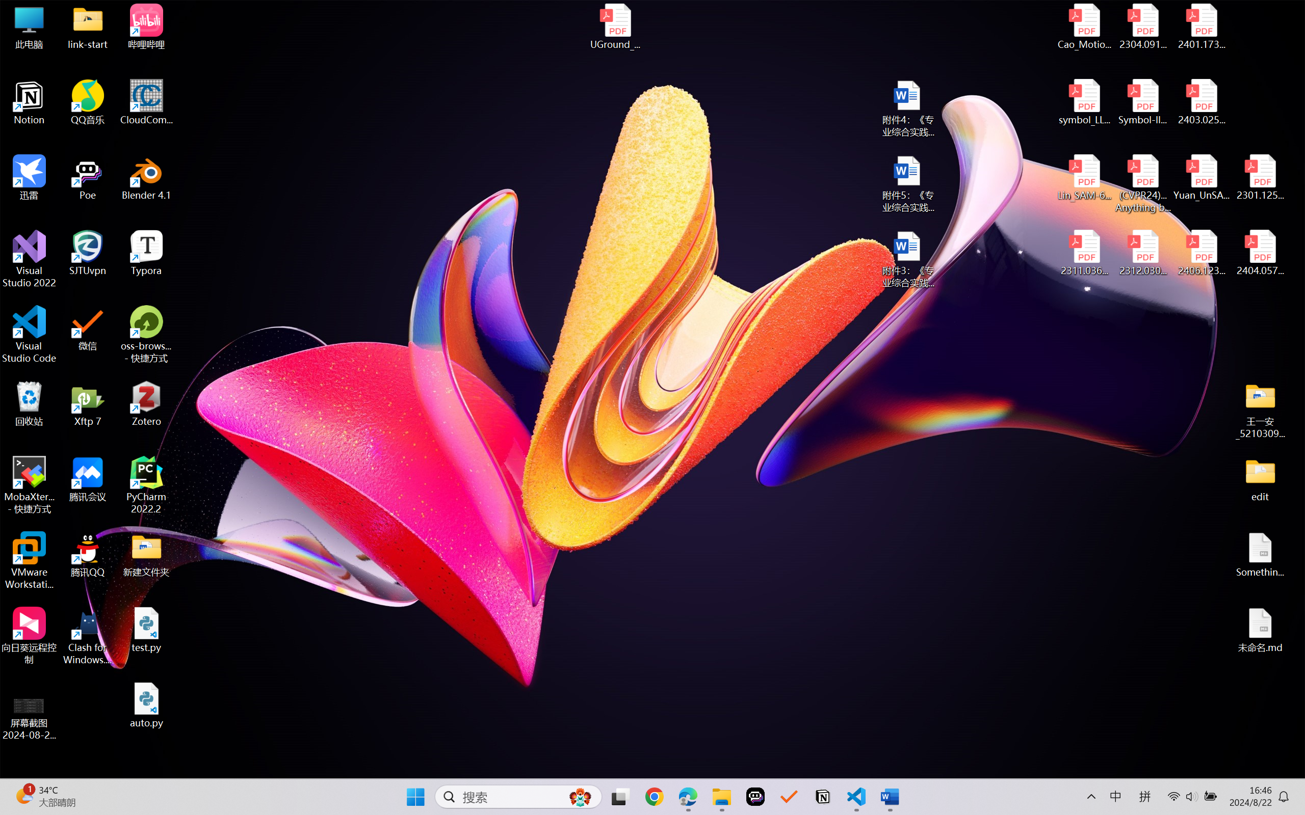 Image resolution: width=1305 pixels, height=815 pixels. I want to click on auto.py, so click(147, 705).